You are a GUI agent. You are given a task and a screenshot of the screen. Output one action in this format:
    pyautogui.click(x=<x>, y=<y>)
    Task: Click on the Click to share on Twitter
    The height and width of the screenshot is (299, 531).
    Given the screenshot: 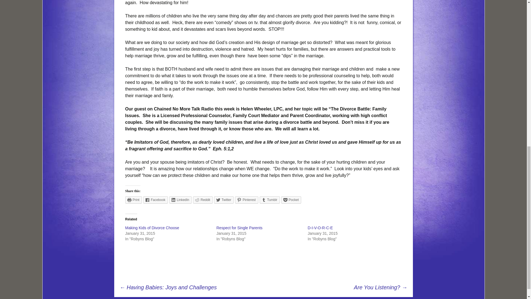 What is the action you would take?
    pyautogui.click(x=223, y=200)
    